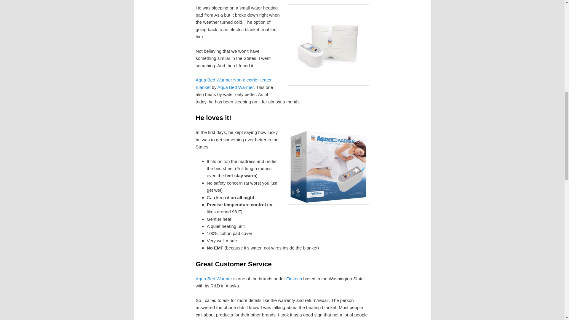 Image resolution: width=569 pixels, height=320 pixels. I want to click on read the Aqua Bed Warmer reviews on Amazon, so click(234, 84).